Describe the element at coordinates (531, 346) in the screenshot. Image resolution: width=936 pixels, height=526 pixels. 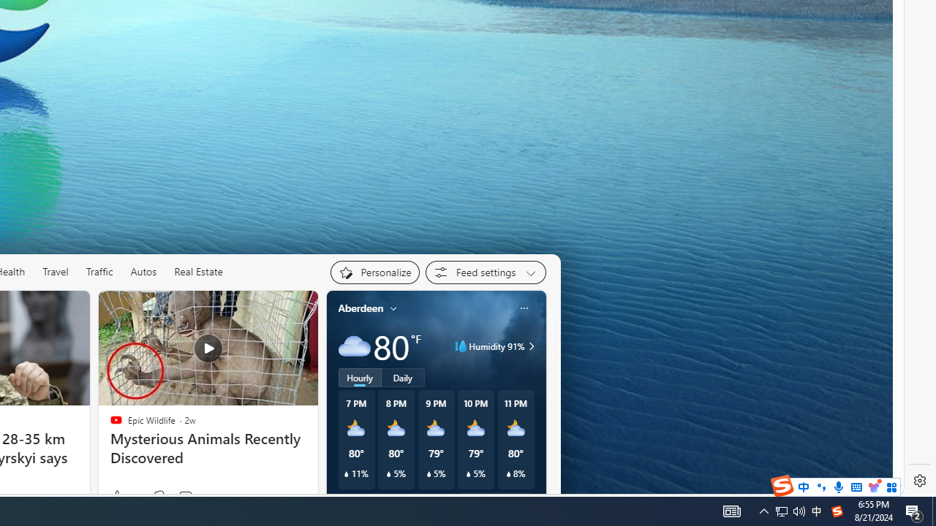
I see `Class: weather-arrow-glyph` at that location.